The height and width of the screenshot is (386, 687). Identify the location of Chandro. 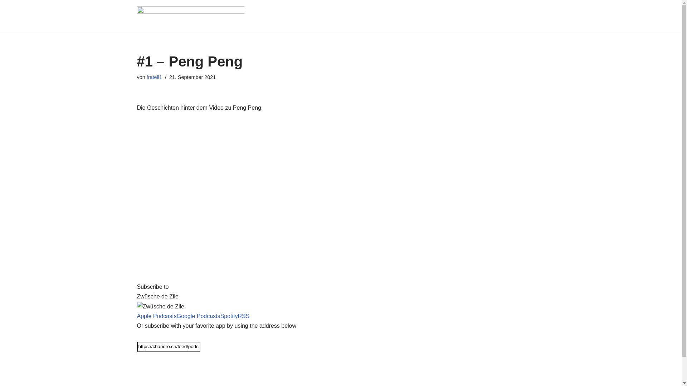
(190, 16).